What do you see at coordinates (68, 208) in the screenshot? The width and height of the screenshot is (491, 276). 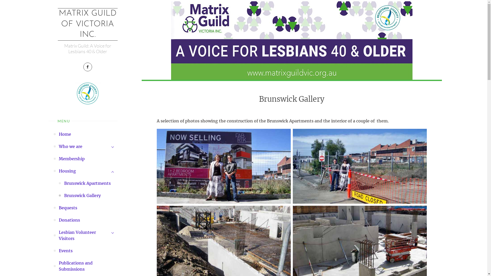 I see `Bequests` at bounding box center [68, 208].